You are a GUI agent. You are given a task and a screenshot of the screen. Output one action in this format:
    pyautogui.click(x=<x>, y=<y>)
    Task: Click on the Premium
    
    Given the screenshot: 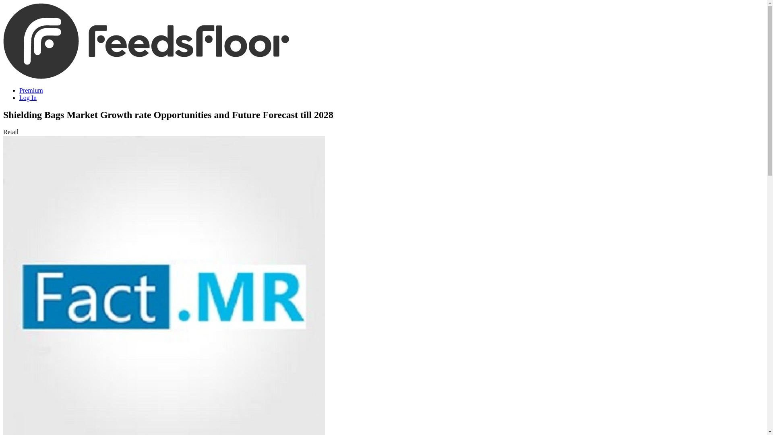 What is the action you would take?
    pyautogui.click(x=31, y=90)
    